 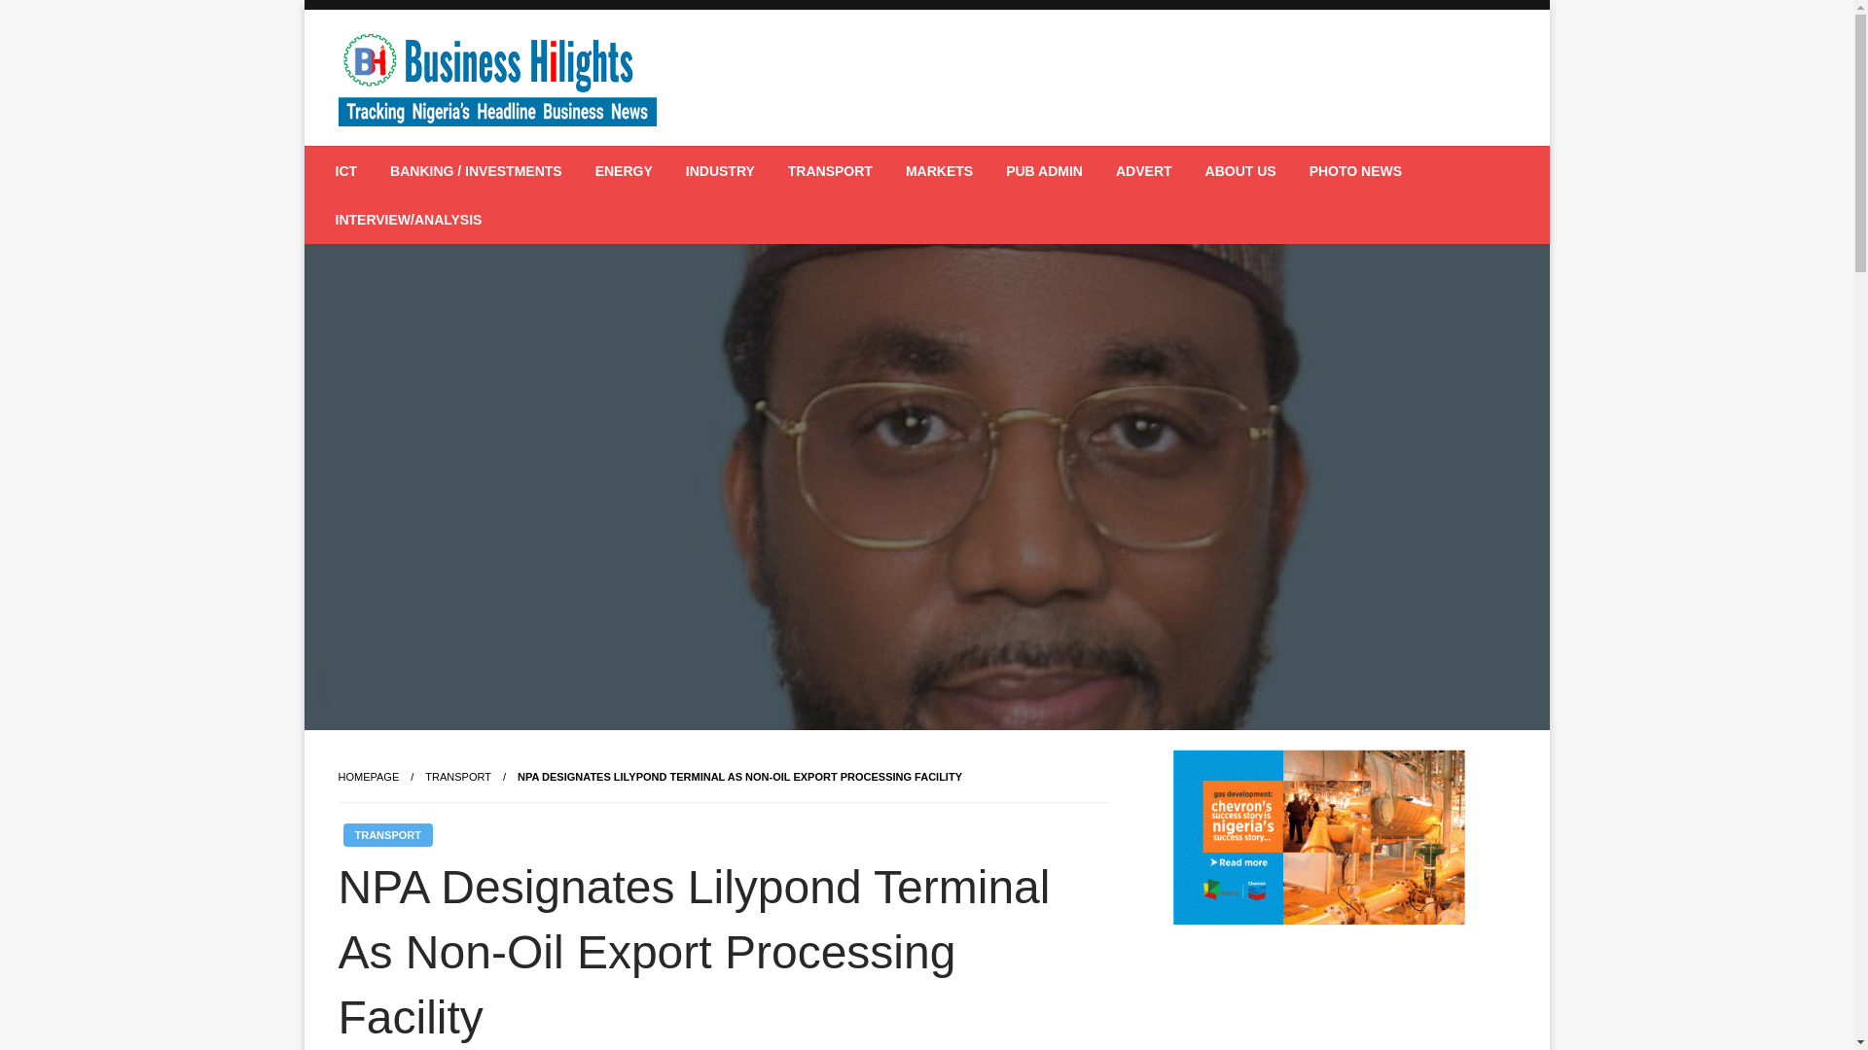 I want to click on Transport, so click(x=457, y=776).